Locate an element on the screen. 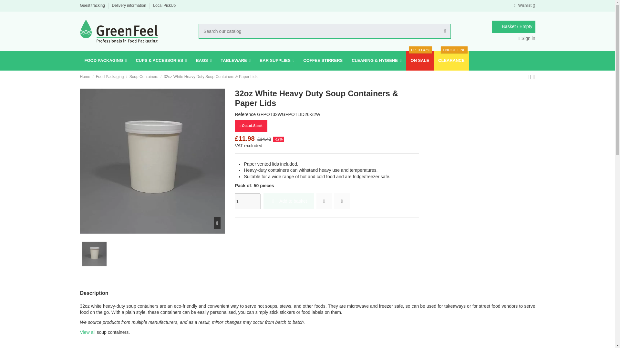 Image resolution: width=620 pixels, height=348 pixels. Log in to your customer account is located at coordinates (527, 38).